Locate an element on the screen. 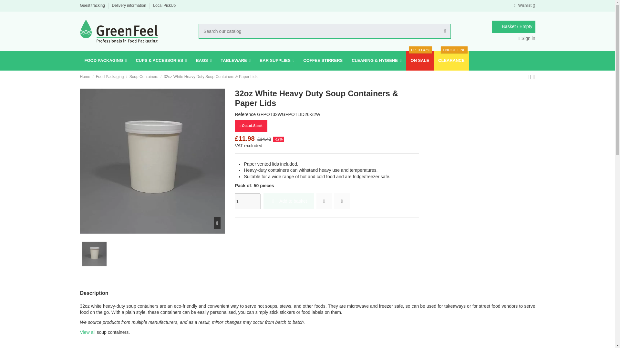 Image resolution: width=620 pixels, height=348 pixels. Log in to your customer account is located at coordinates (527, 38).